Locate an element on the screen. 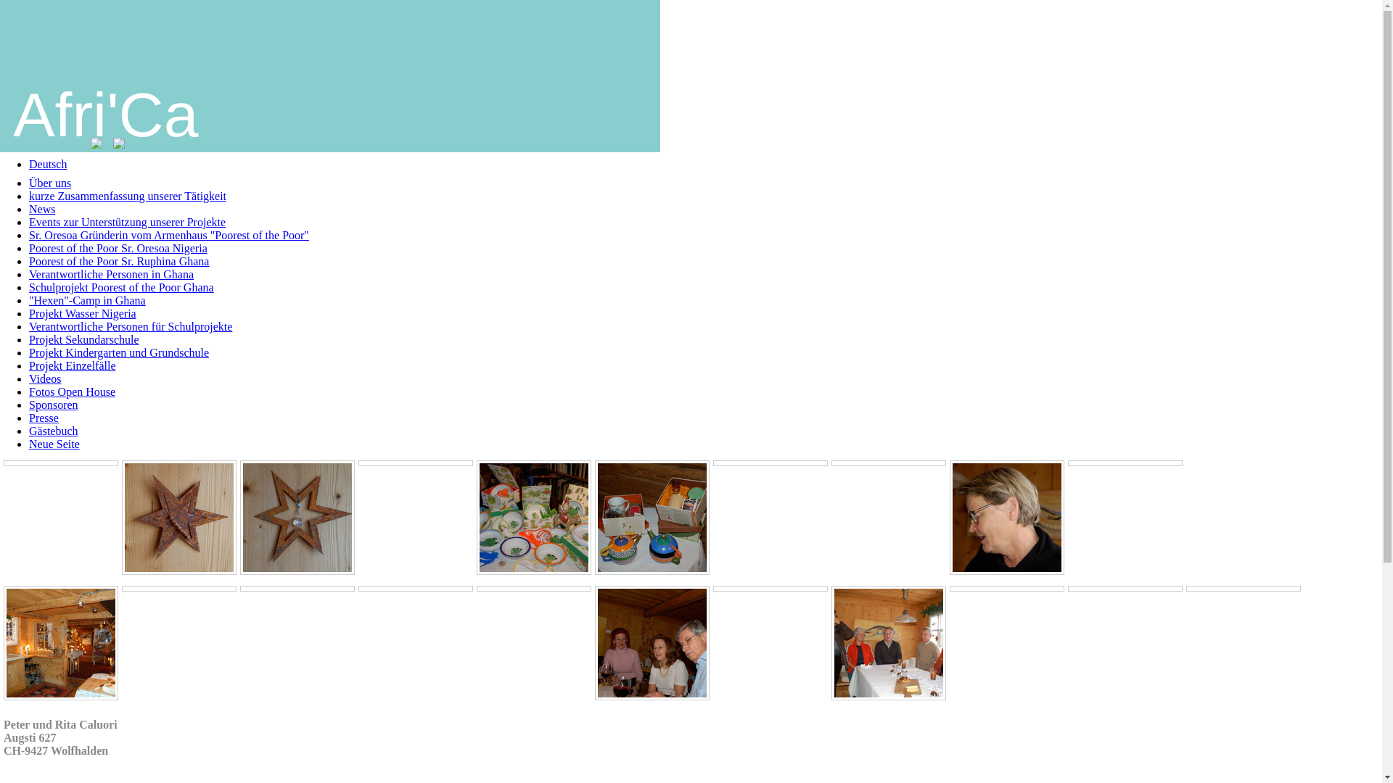 The height and width of the screenshot is (783, 1393). Deutsch is located at coordinates (48, 164).